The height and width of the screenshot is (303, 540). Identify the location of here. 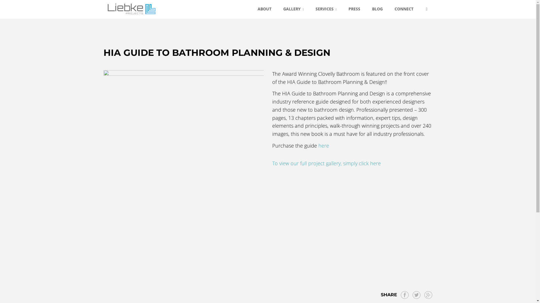
(324, 146).